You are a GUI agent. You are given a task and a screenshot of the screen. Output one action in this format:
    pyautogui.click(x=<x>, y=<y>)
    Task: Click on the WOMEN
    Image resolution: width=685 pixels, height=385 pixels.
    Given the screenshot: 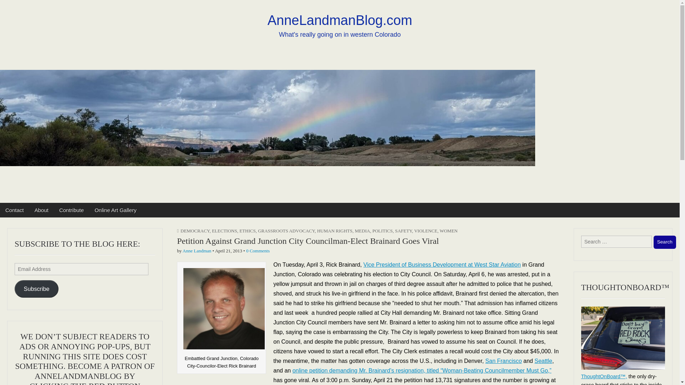 What is the action you would take?
    pyautogui.click(x=448, y=231)
    